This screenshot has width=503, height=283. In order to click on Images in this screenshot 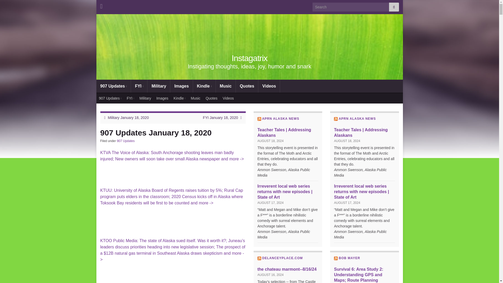, I will do `click(162, 98)`.